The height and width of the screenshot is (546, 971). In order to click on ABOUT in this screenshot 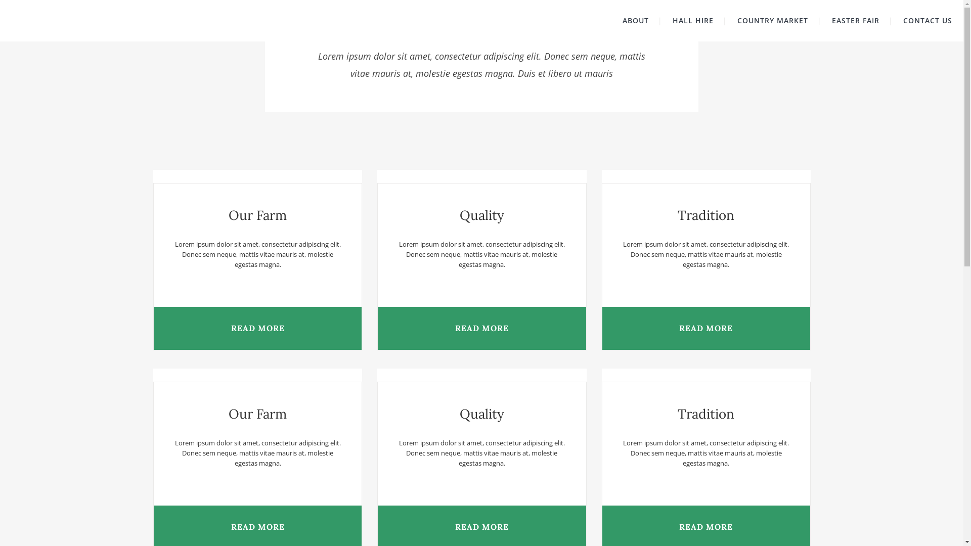, I will do `click(636, 21)`.